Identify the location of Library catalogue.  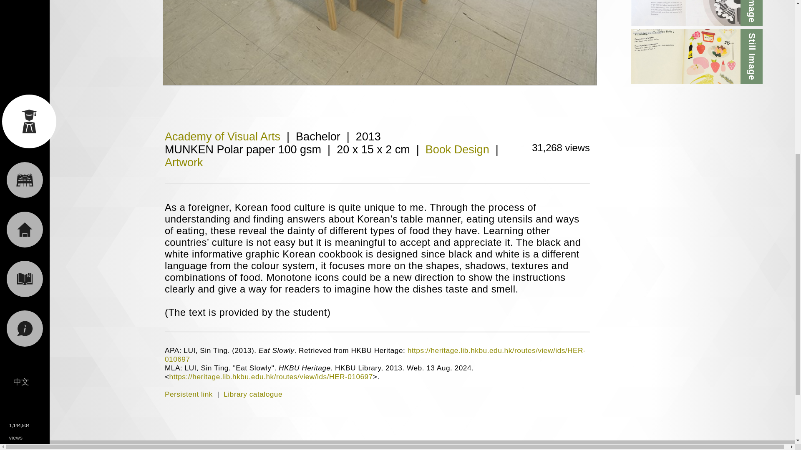
(253, 394).